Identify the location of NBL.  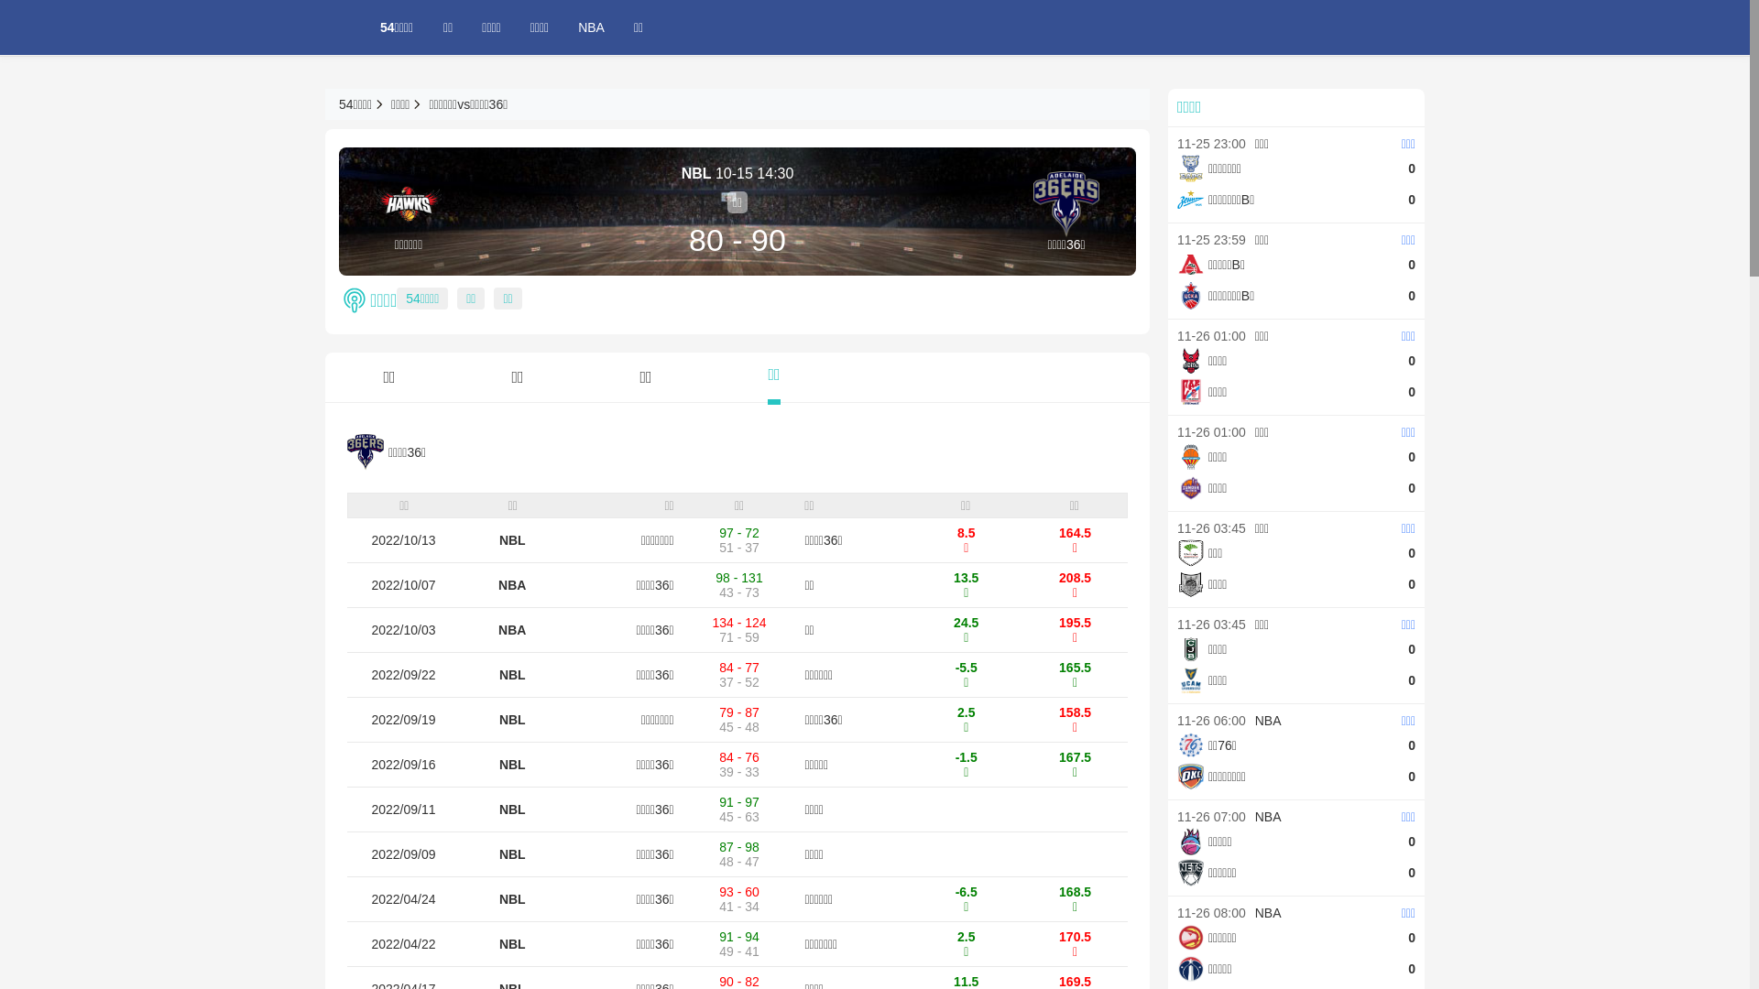
(513, 810).